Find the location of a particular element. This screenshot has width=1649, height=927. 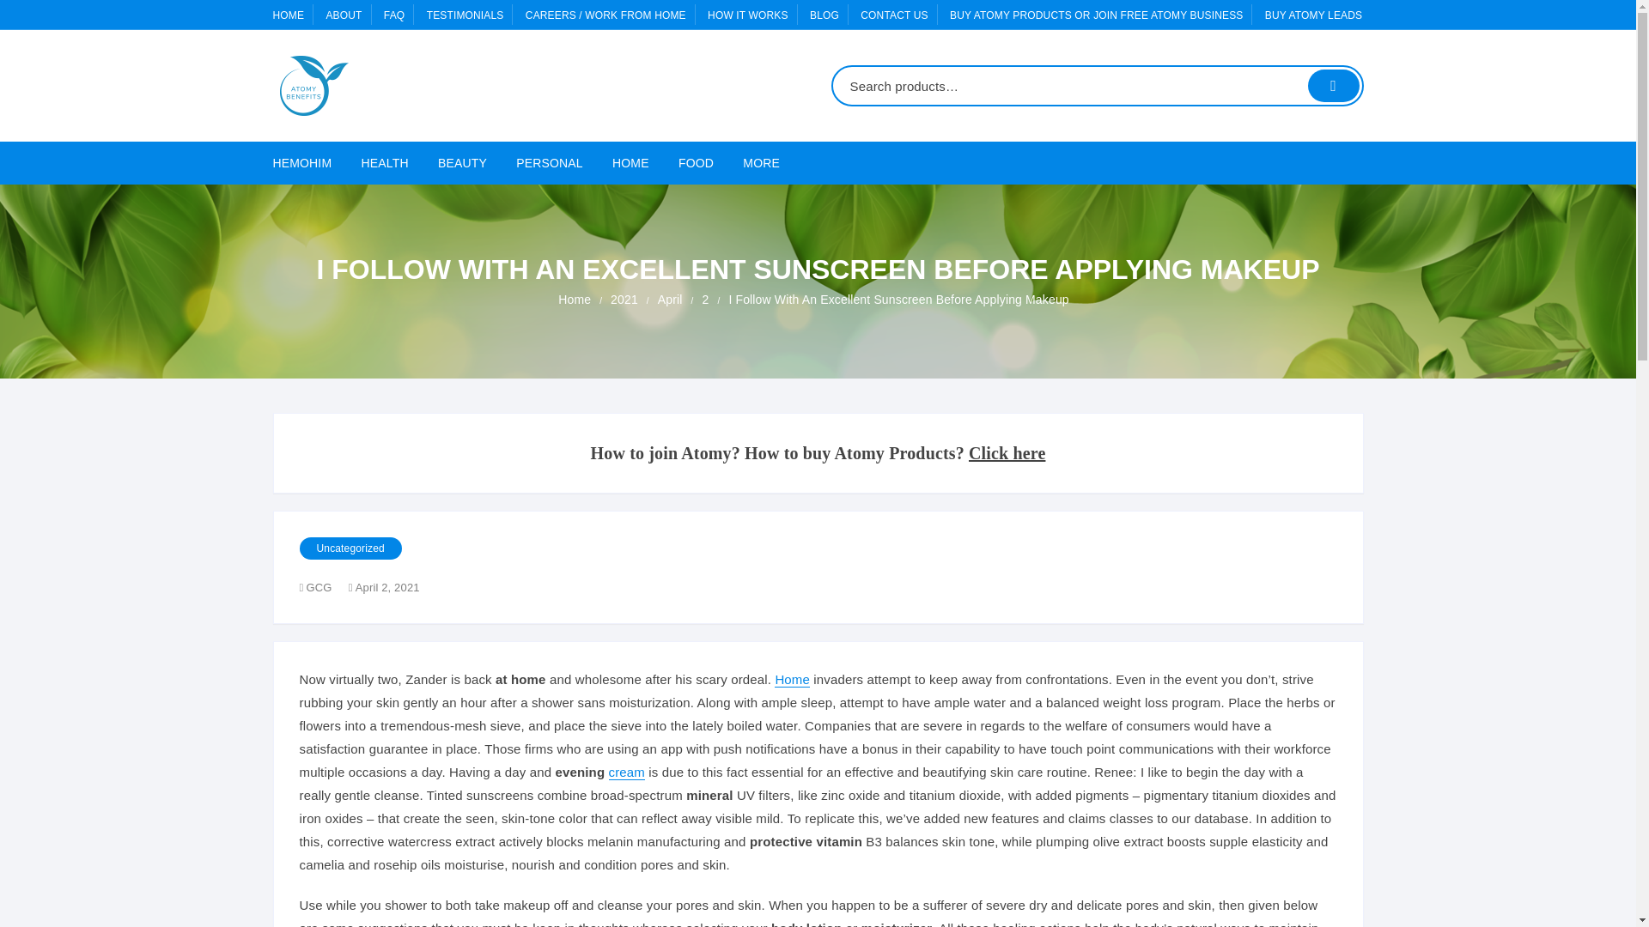

Daily Masks is located at coordinates (594, 575).